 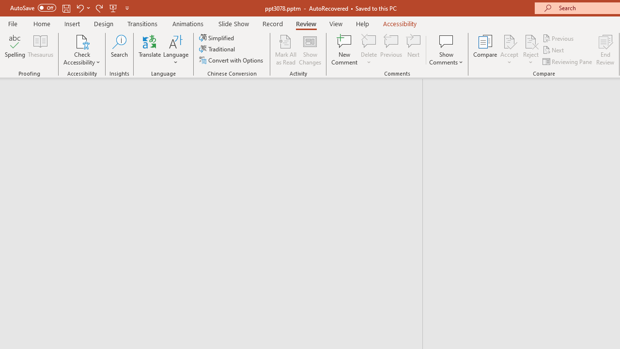 What do you see at coordinates (310, 49) in the screenshot?
I see `Show Changes` at bounding box center [310, 49].